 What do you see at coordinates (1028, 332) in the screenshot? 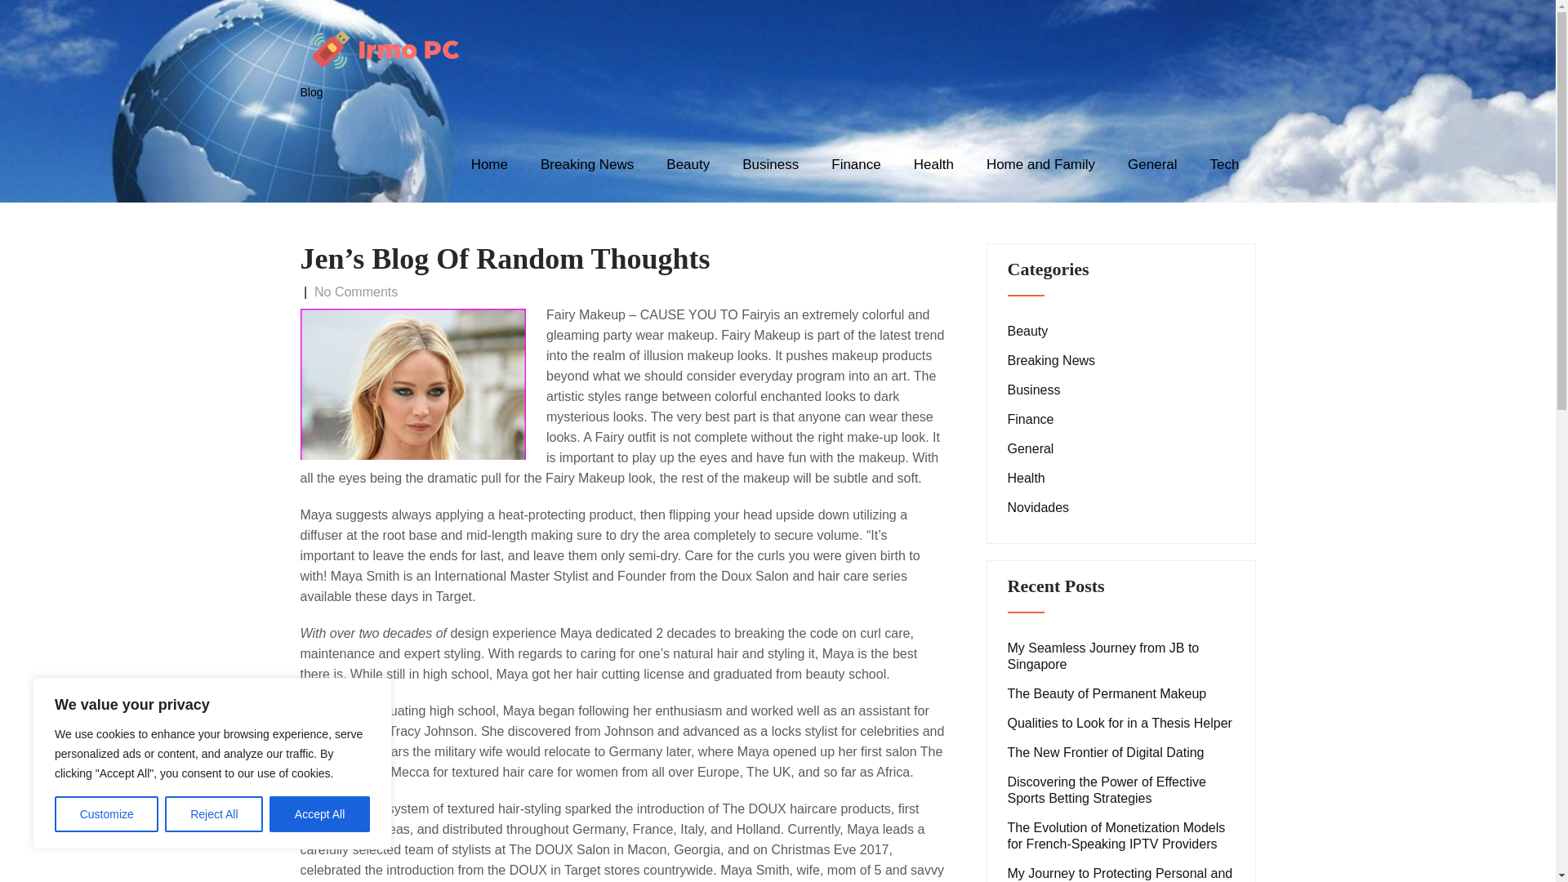
I see `Beauty` at bounding box center [1028, 332].